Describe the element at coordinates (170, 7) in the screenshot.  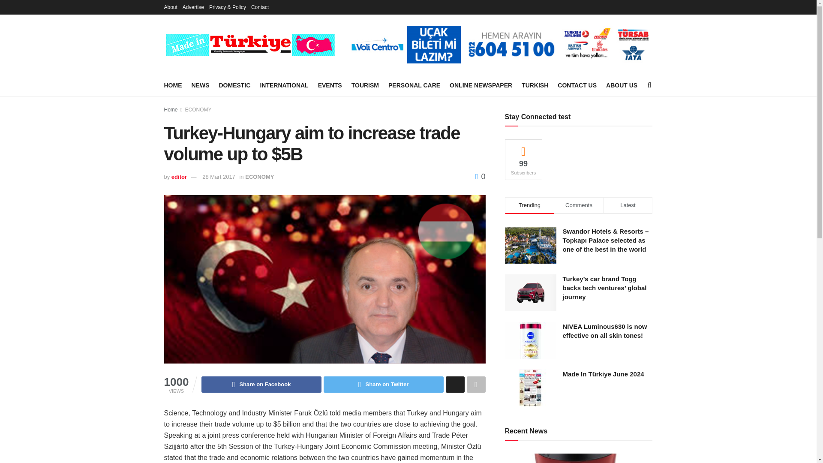
I see `About` at that location.